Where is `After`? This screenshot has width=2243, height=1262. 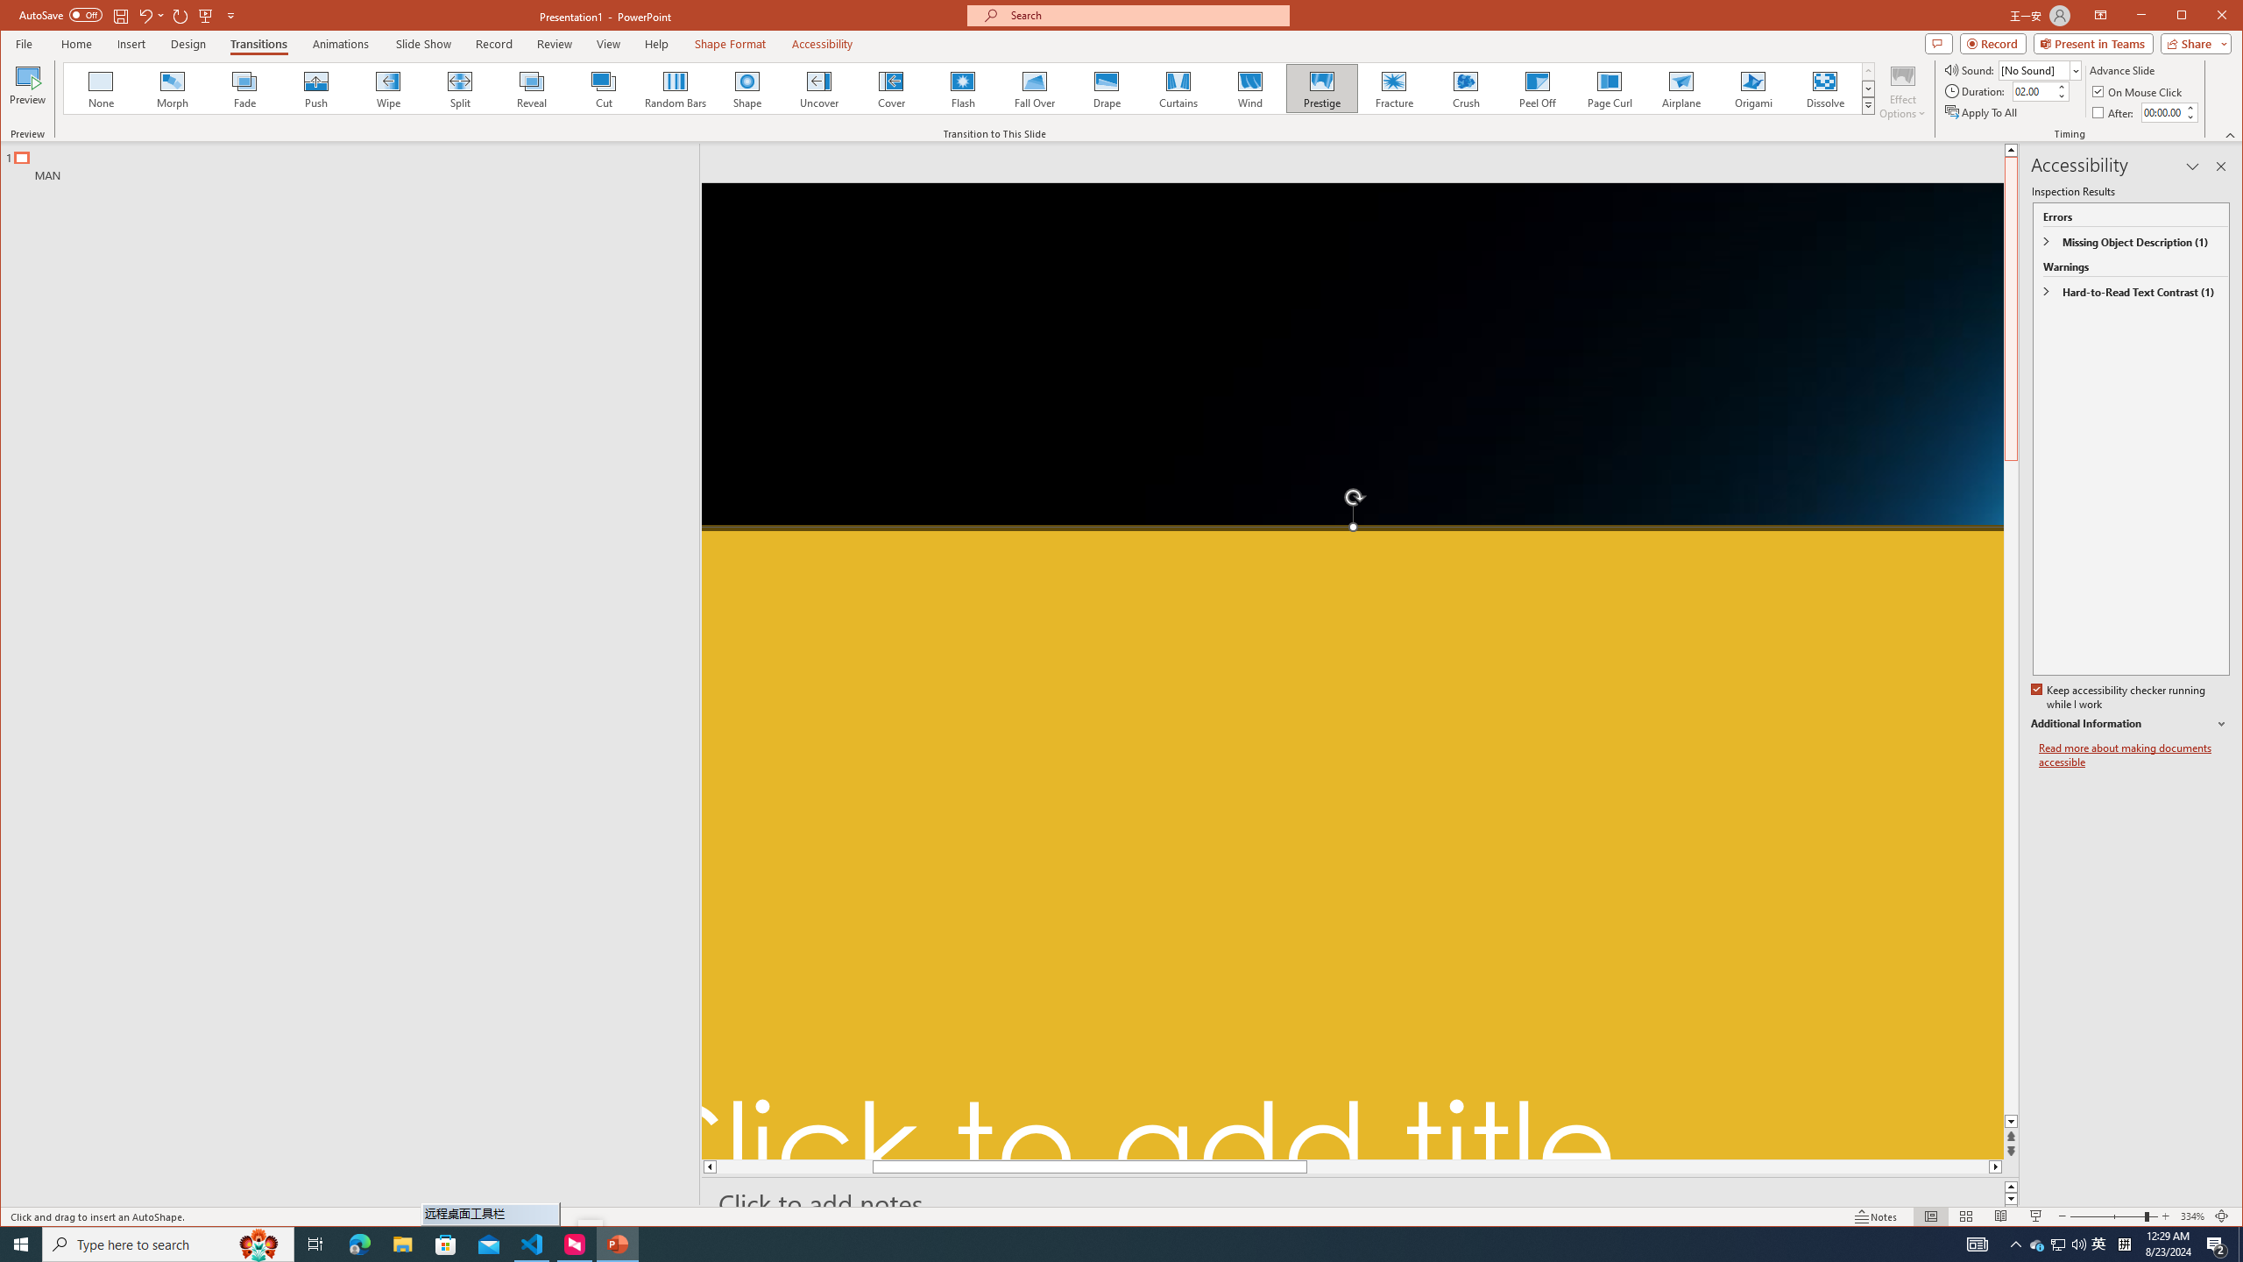 After is located at coordinates (2162, 112).